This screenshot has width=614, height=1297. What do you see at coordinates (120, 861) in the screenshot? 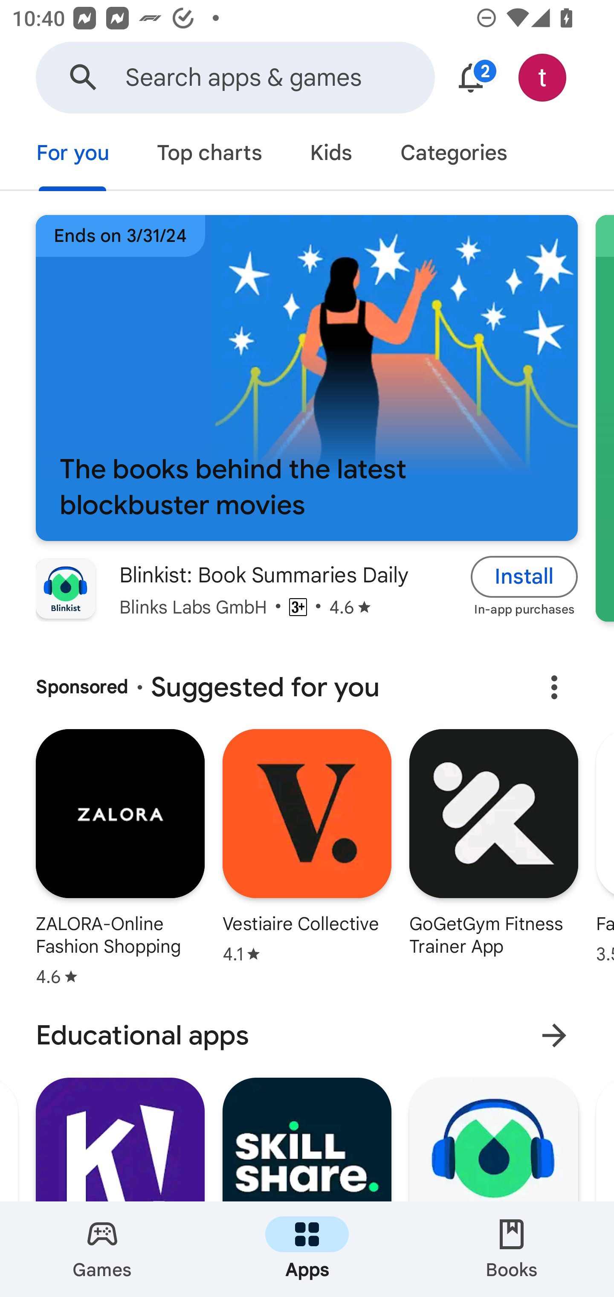
I see `ZALORA-Online Fashion Shopping
Star rating: 4.6
` at bounding box center [120, 861].